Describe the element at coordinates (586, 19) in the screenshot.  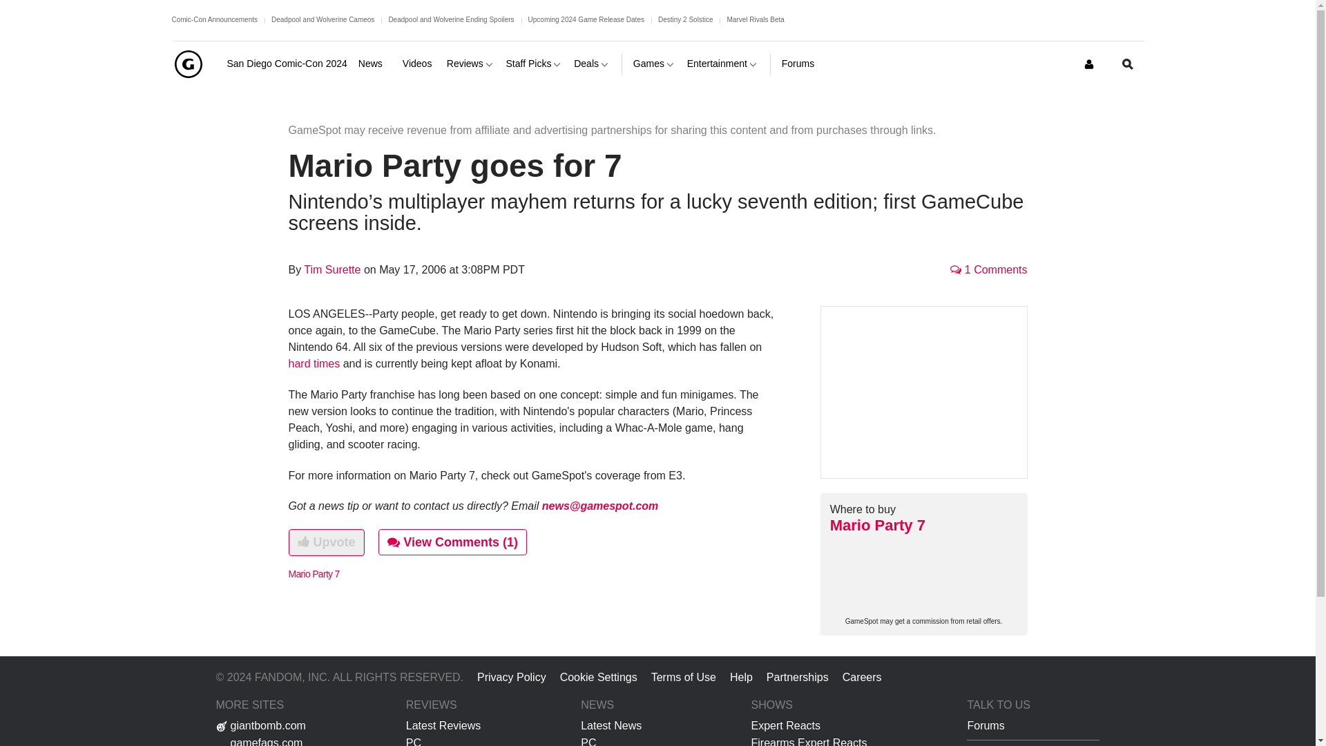
I see `Upcoming 2024 Game Release Dates` at that location.